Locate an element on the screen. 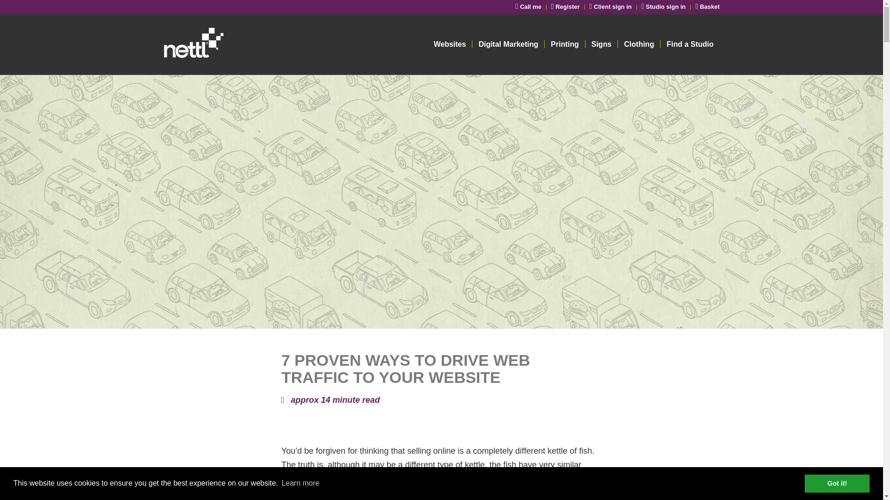 The image size is (890, 500). Printing is located at coordinates (564, 44).